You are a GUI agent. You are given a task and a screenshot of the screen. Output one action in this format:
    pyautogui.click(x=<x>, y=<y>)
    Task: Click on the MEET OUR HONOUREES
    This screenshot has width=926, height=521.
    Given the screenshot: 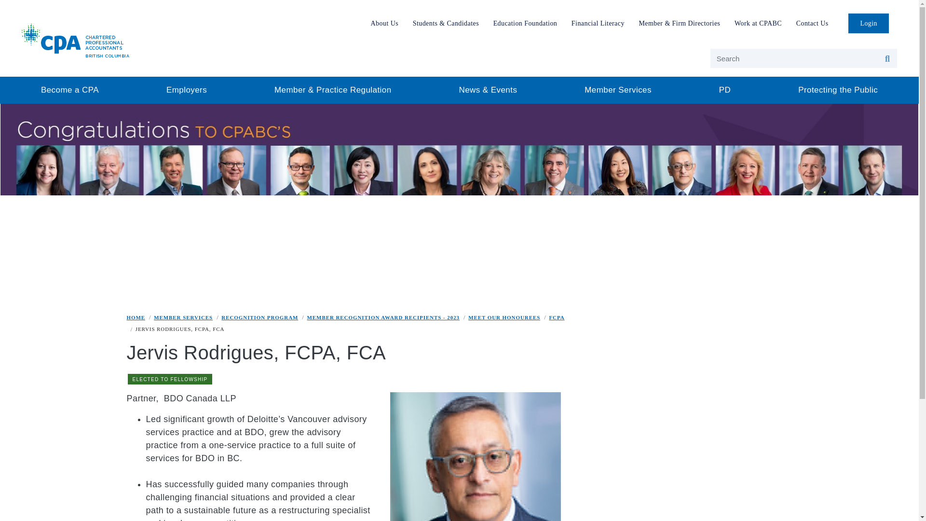 What is the action you would take?
    pyautogui.click(x=504, y=317)
    